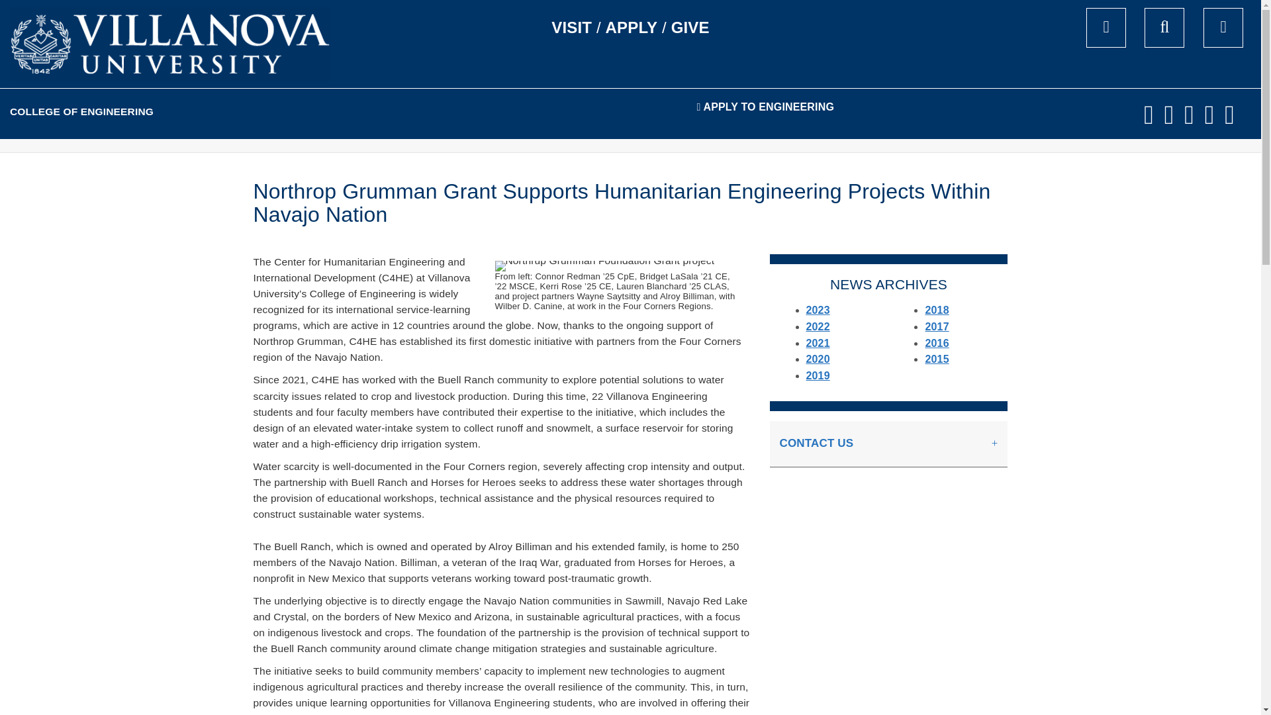 Image resolution: width=1271 pixels, height=715 pixels. Describe the element at coordinates (690, 28) in the screenshot. I see `GIVE` at that location.